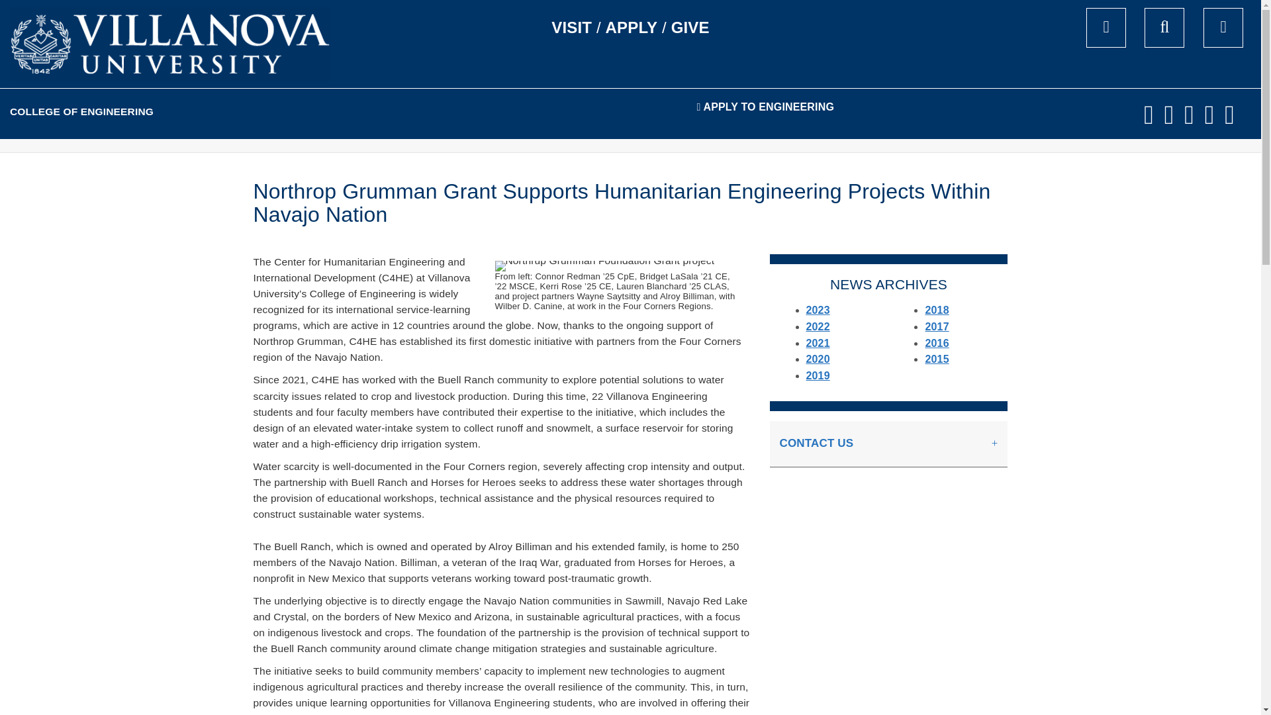 Image resolution: width=1271 pixels, height=715 pixels. Describe the element at coordinates (690, 28) in the screenshot. I see `GIVE` at that location.